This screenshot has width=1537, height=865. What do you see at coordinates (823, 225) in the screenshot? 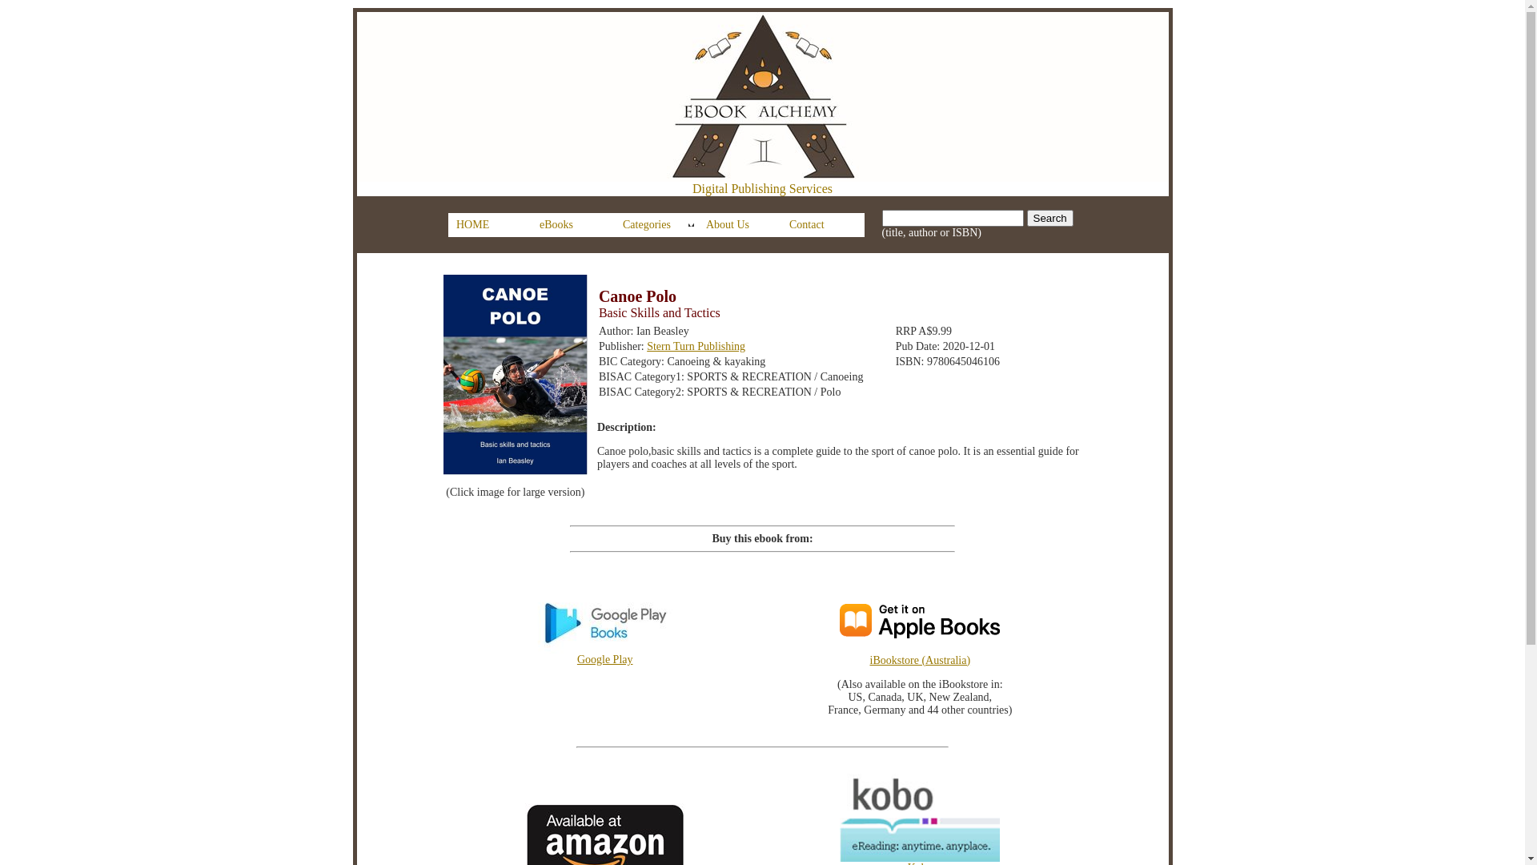
I see `Contact` at bounding box center [823, 225].